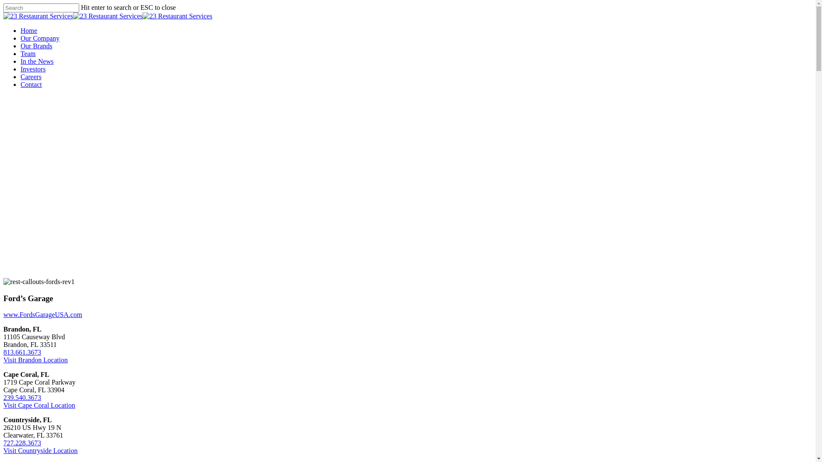 The image size is (822, 462). Describe the element at coordinates (31, 77) in the screenshot. I see `Careers` at that location.